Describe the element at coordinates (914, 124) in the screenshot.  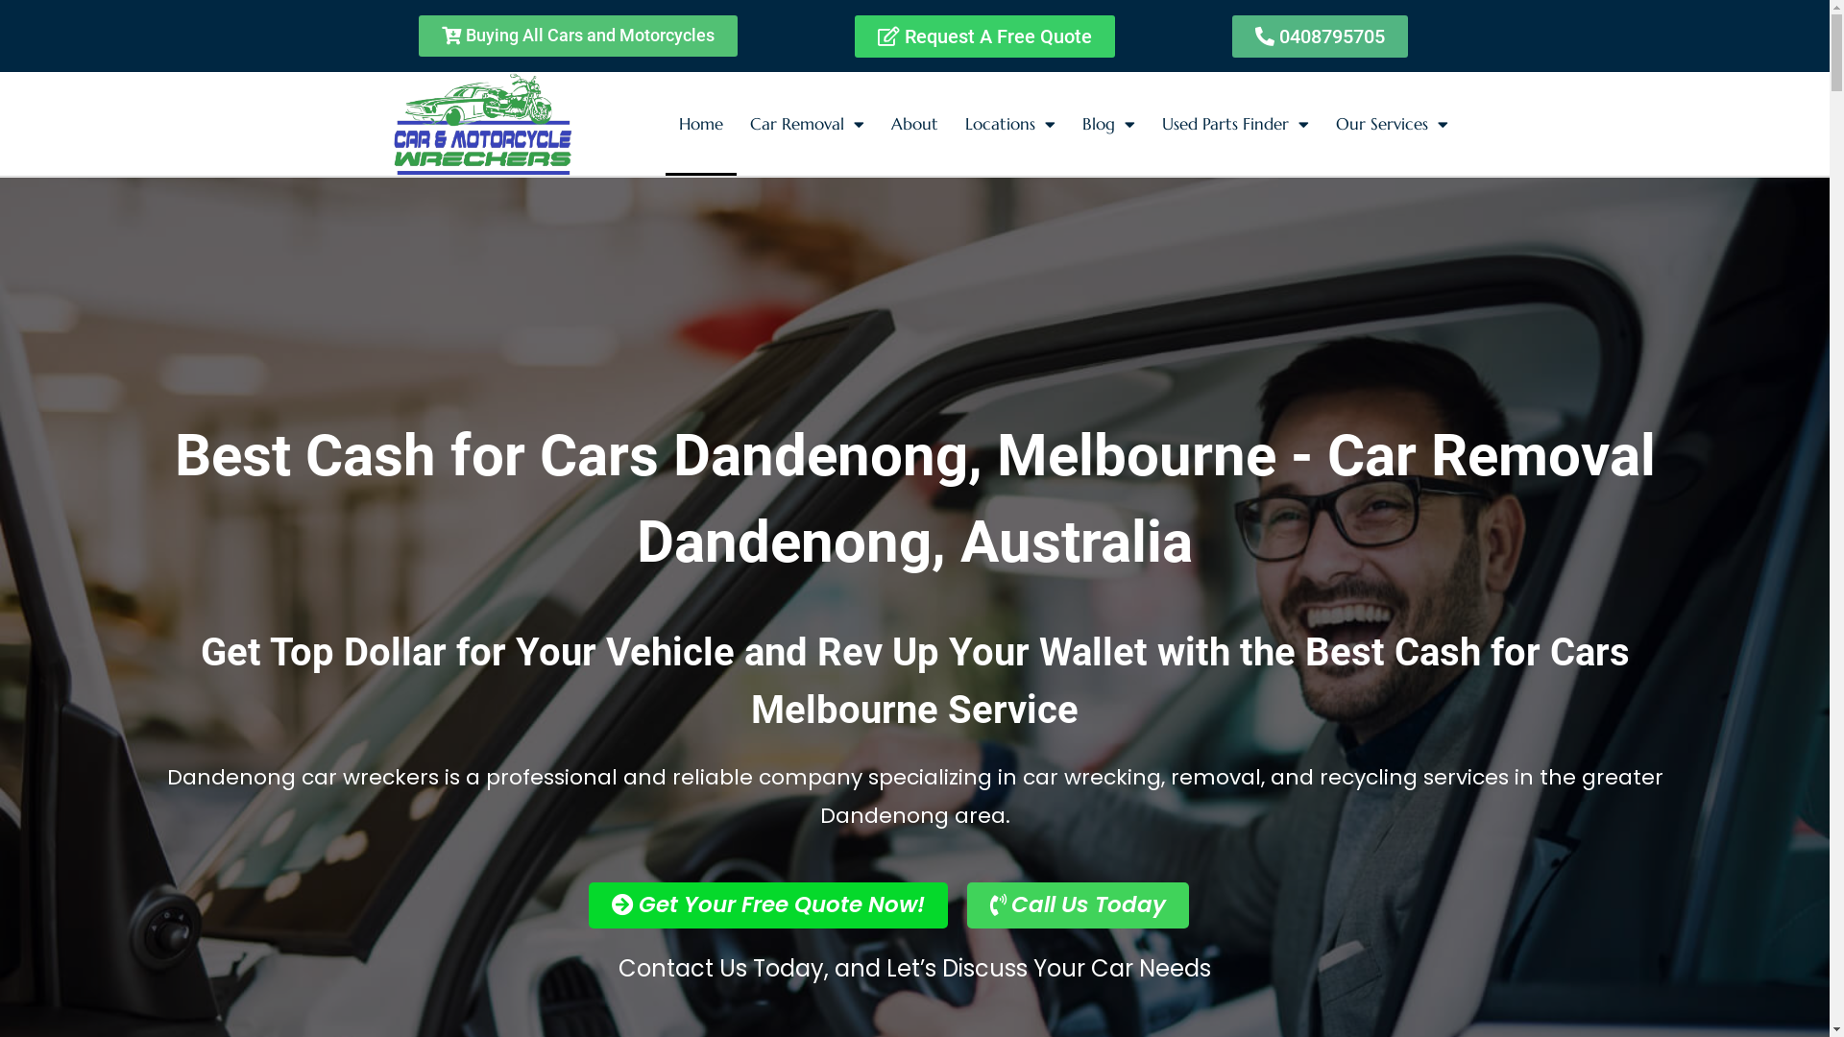
I see `About` at that location.